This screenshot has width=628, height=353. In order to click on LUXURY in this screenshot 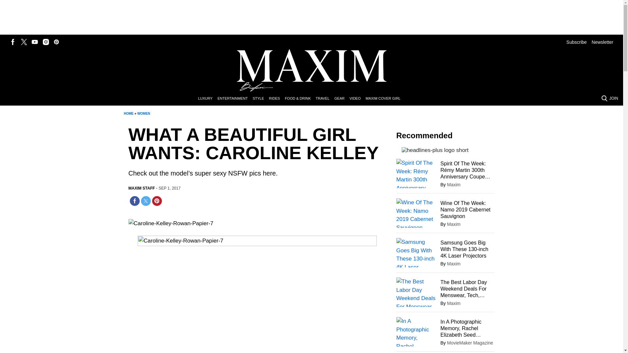, I will do `click(207, 99)`.